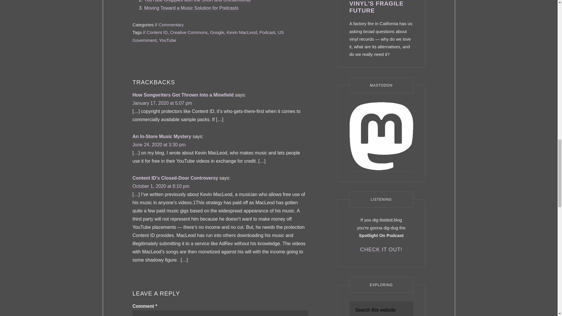  I want to click on An In-Store Music Mystery, so click(162, 136).